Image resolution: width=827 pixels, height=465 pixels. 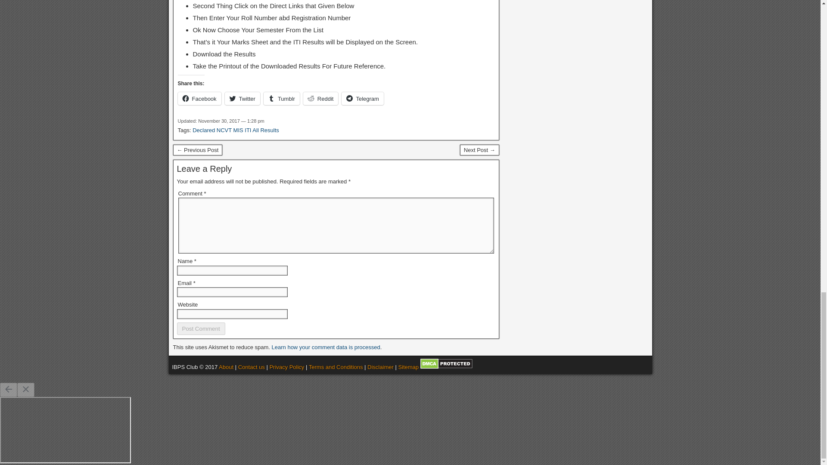 I want to click on Declared NCVT MIS ITI All Results, so click(x=236, y=130).